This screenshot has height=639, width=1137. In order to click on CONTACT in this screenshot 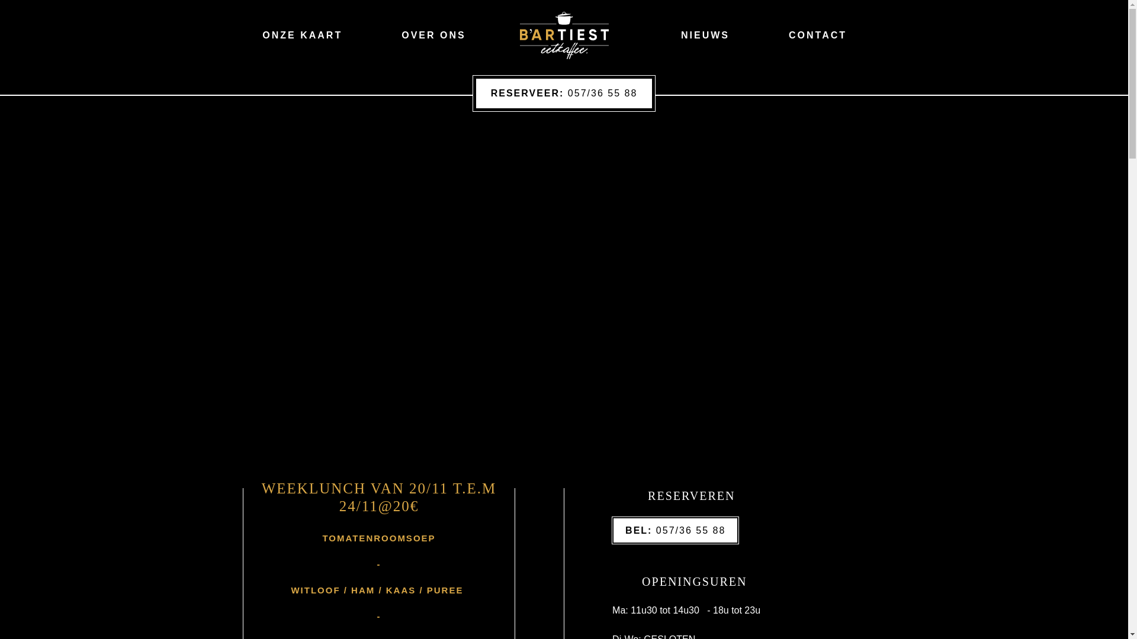, I will do `click(818, 35)`.